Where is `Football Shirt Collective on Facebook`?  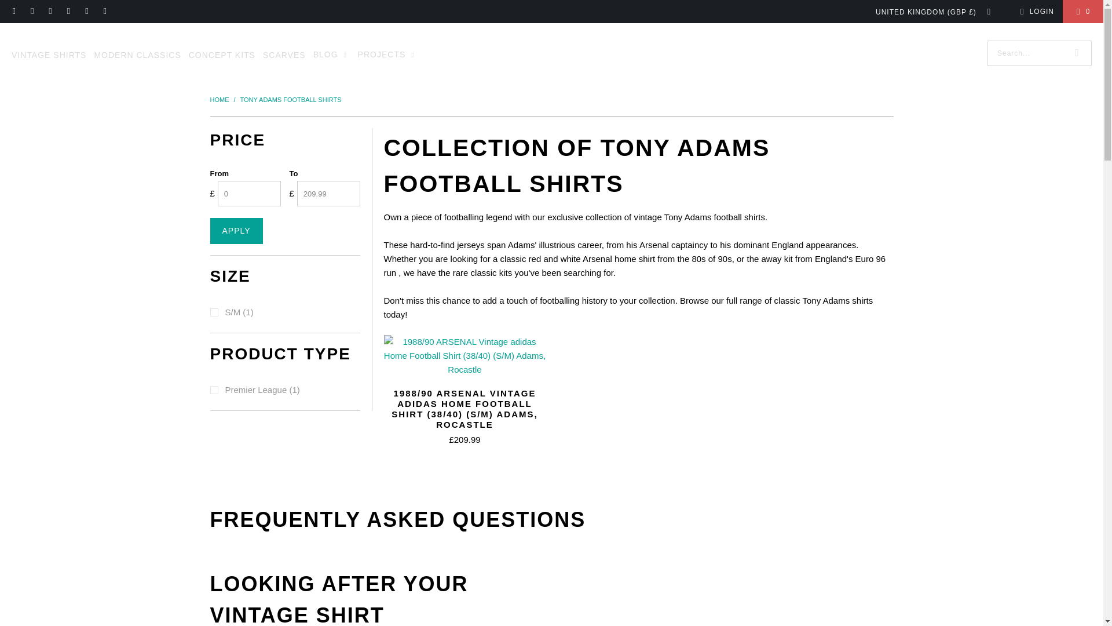
Football Shirt Collective on Facebook is located at coordinates (31, 12).